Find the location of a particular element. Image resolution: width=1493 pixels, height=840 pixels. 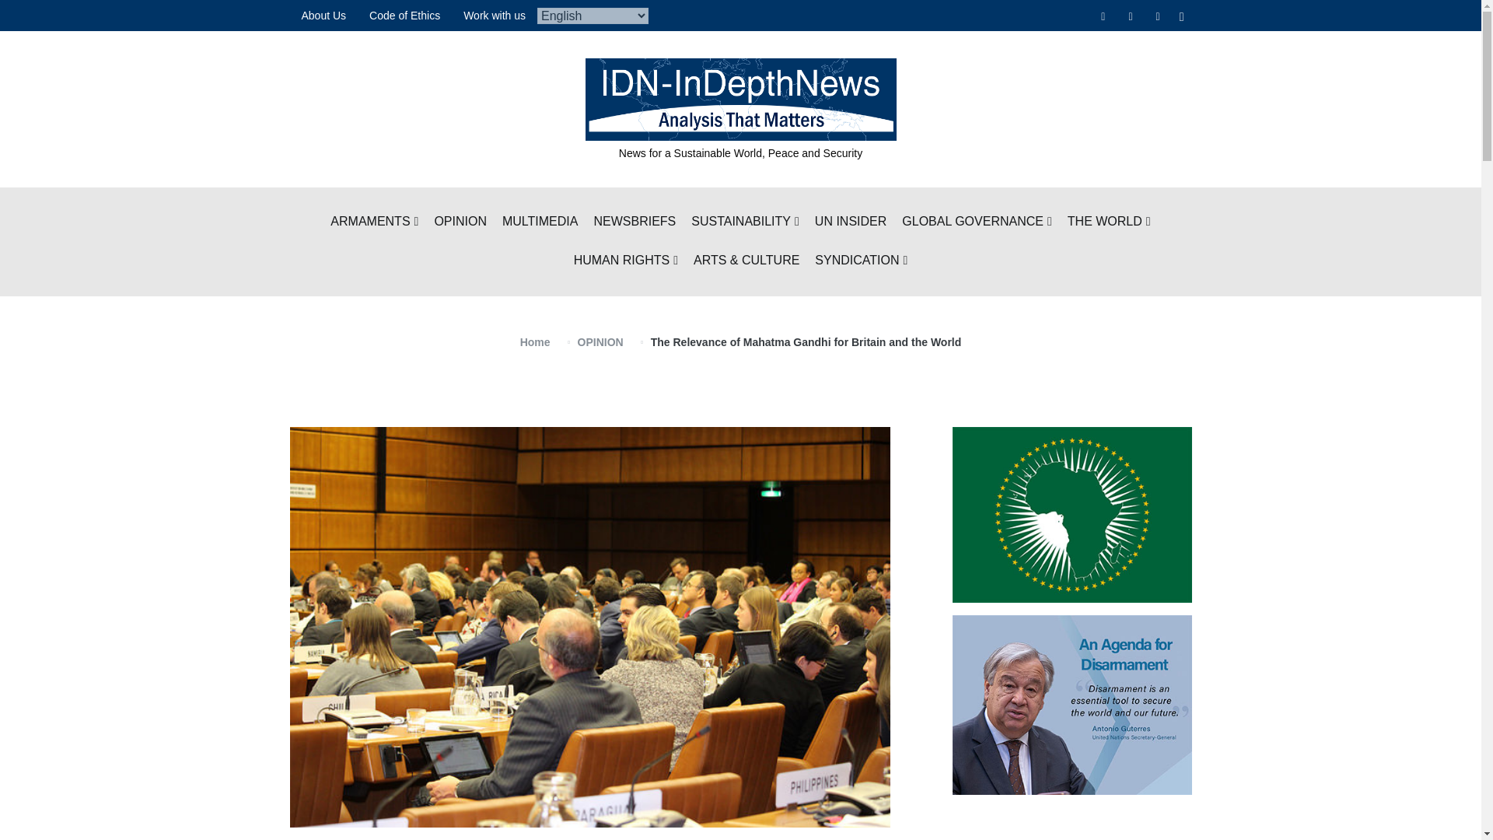

Work with us is located at coordinates (495, 16).